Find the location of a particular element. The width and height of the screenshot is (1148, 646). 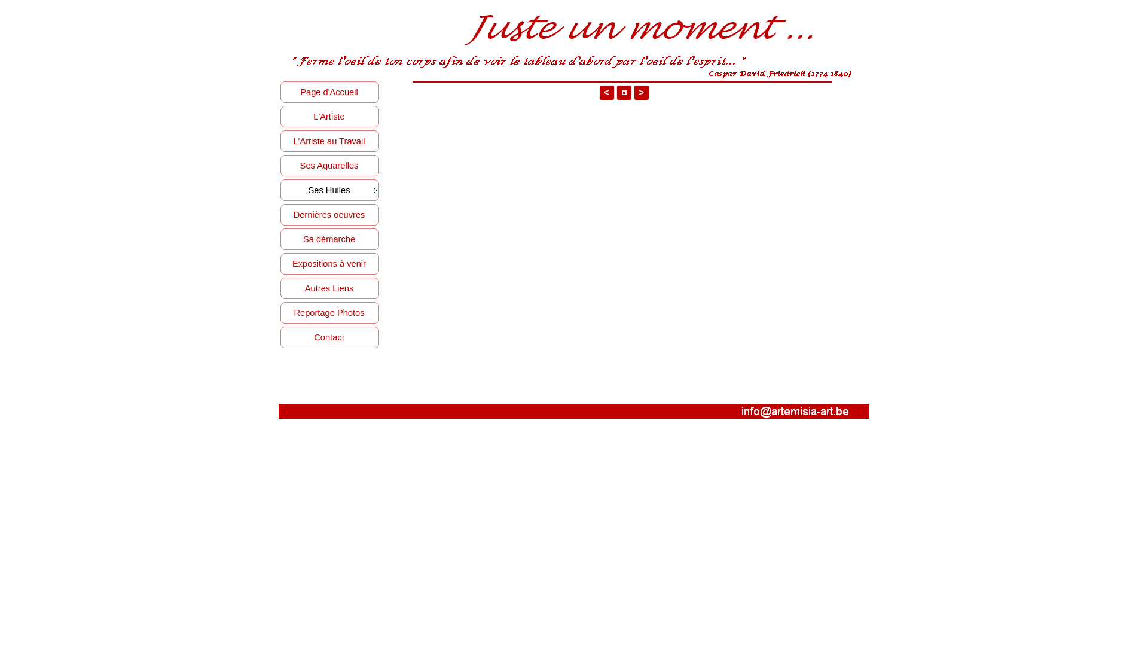

Reportage Photos is located at coordinates (330, 313).